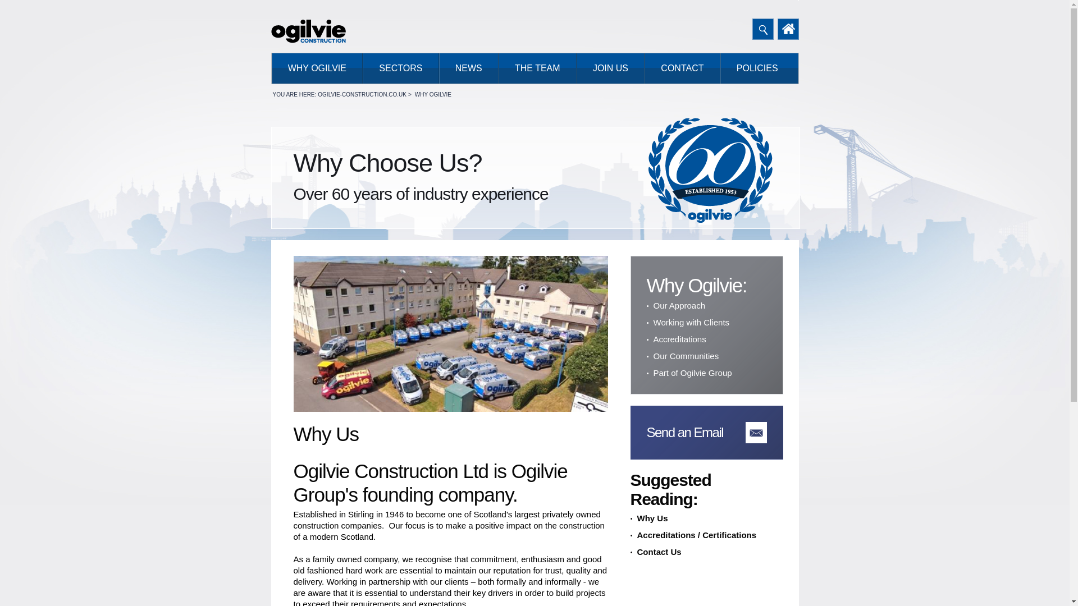  I want to click on CONTACT, so click(682, 68).